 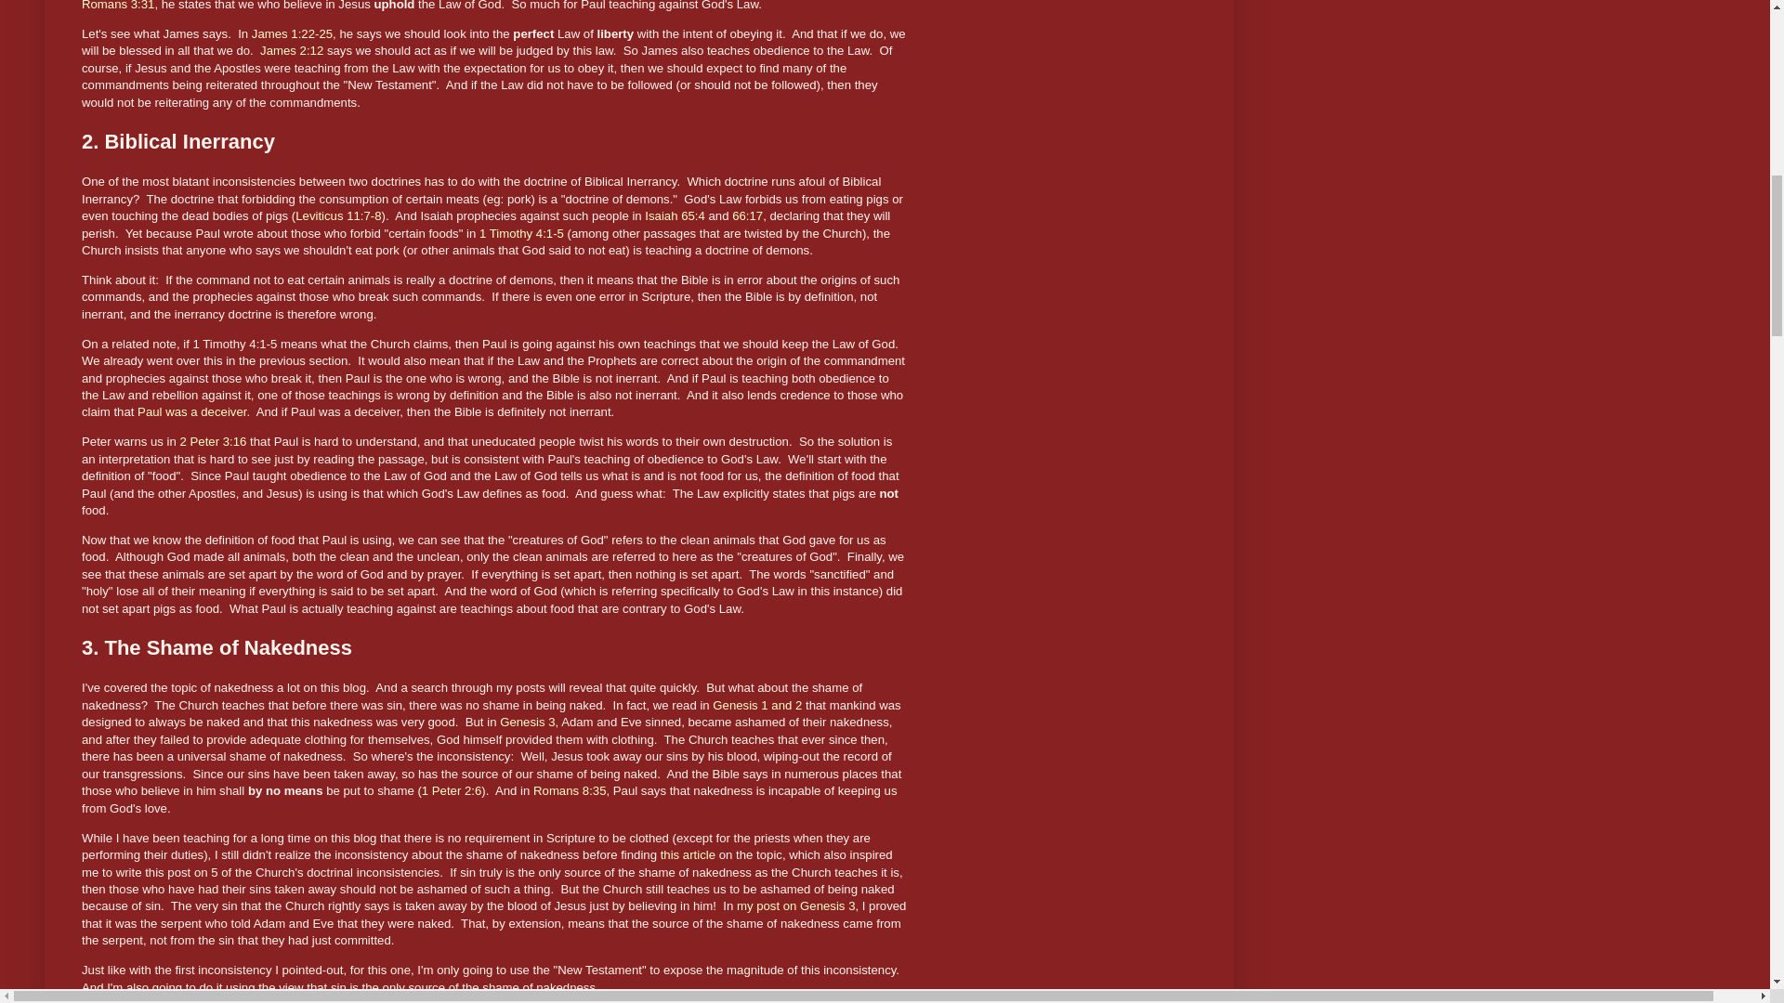 I want to click on Romans 8:35, so click(x=570, y=789).